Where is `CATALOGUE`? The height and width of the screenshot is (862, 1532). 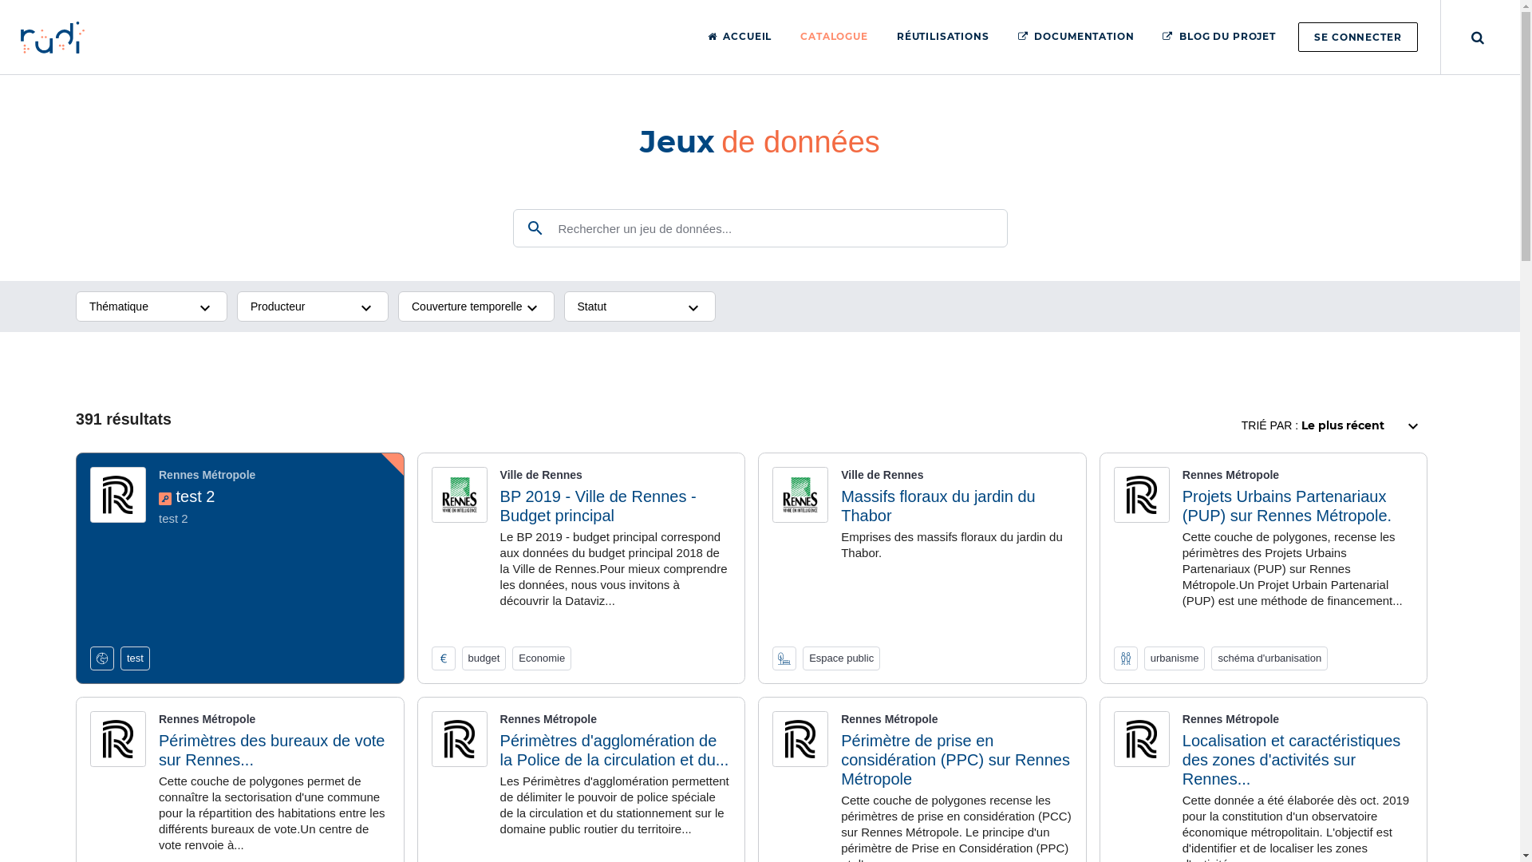
CATALOGUE is located at coordinates (834, 37).